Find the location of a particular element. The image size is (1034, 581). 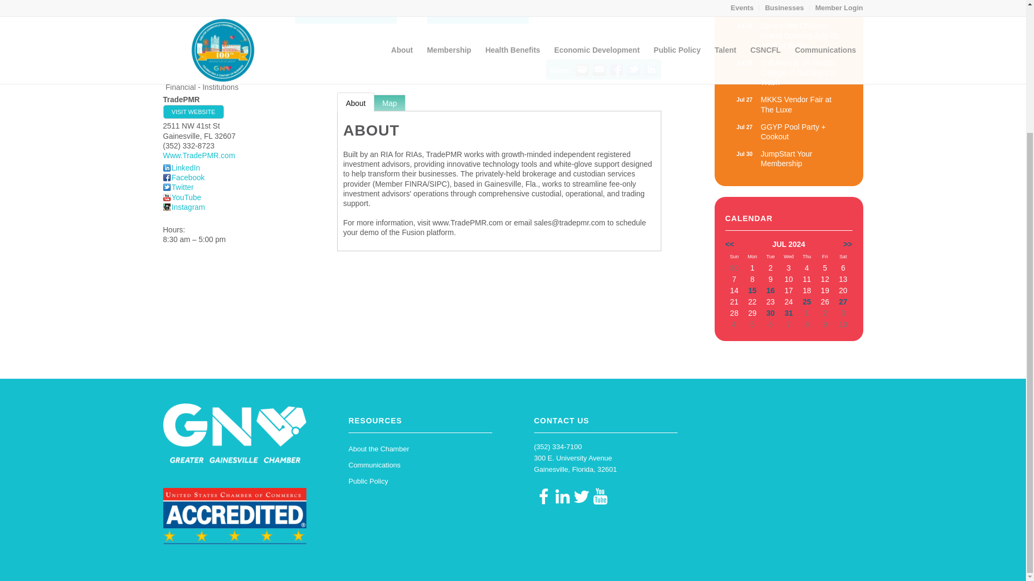

Visit the website of TradePMR is located at coordinates (599, 69).